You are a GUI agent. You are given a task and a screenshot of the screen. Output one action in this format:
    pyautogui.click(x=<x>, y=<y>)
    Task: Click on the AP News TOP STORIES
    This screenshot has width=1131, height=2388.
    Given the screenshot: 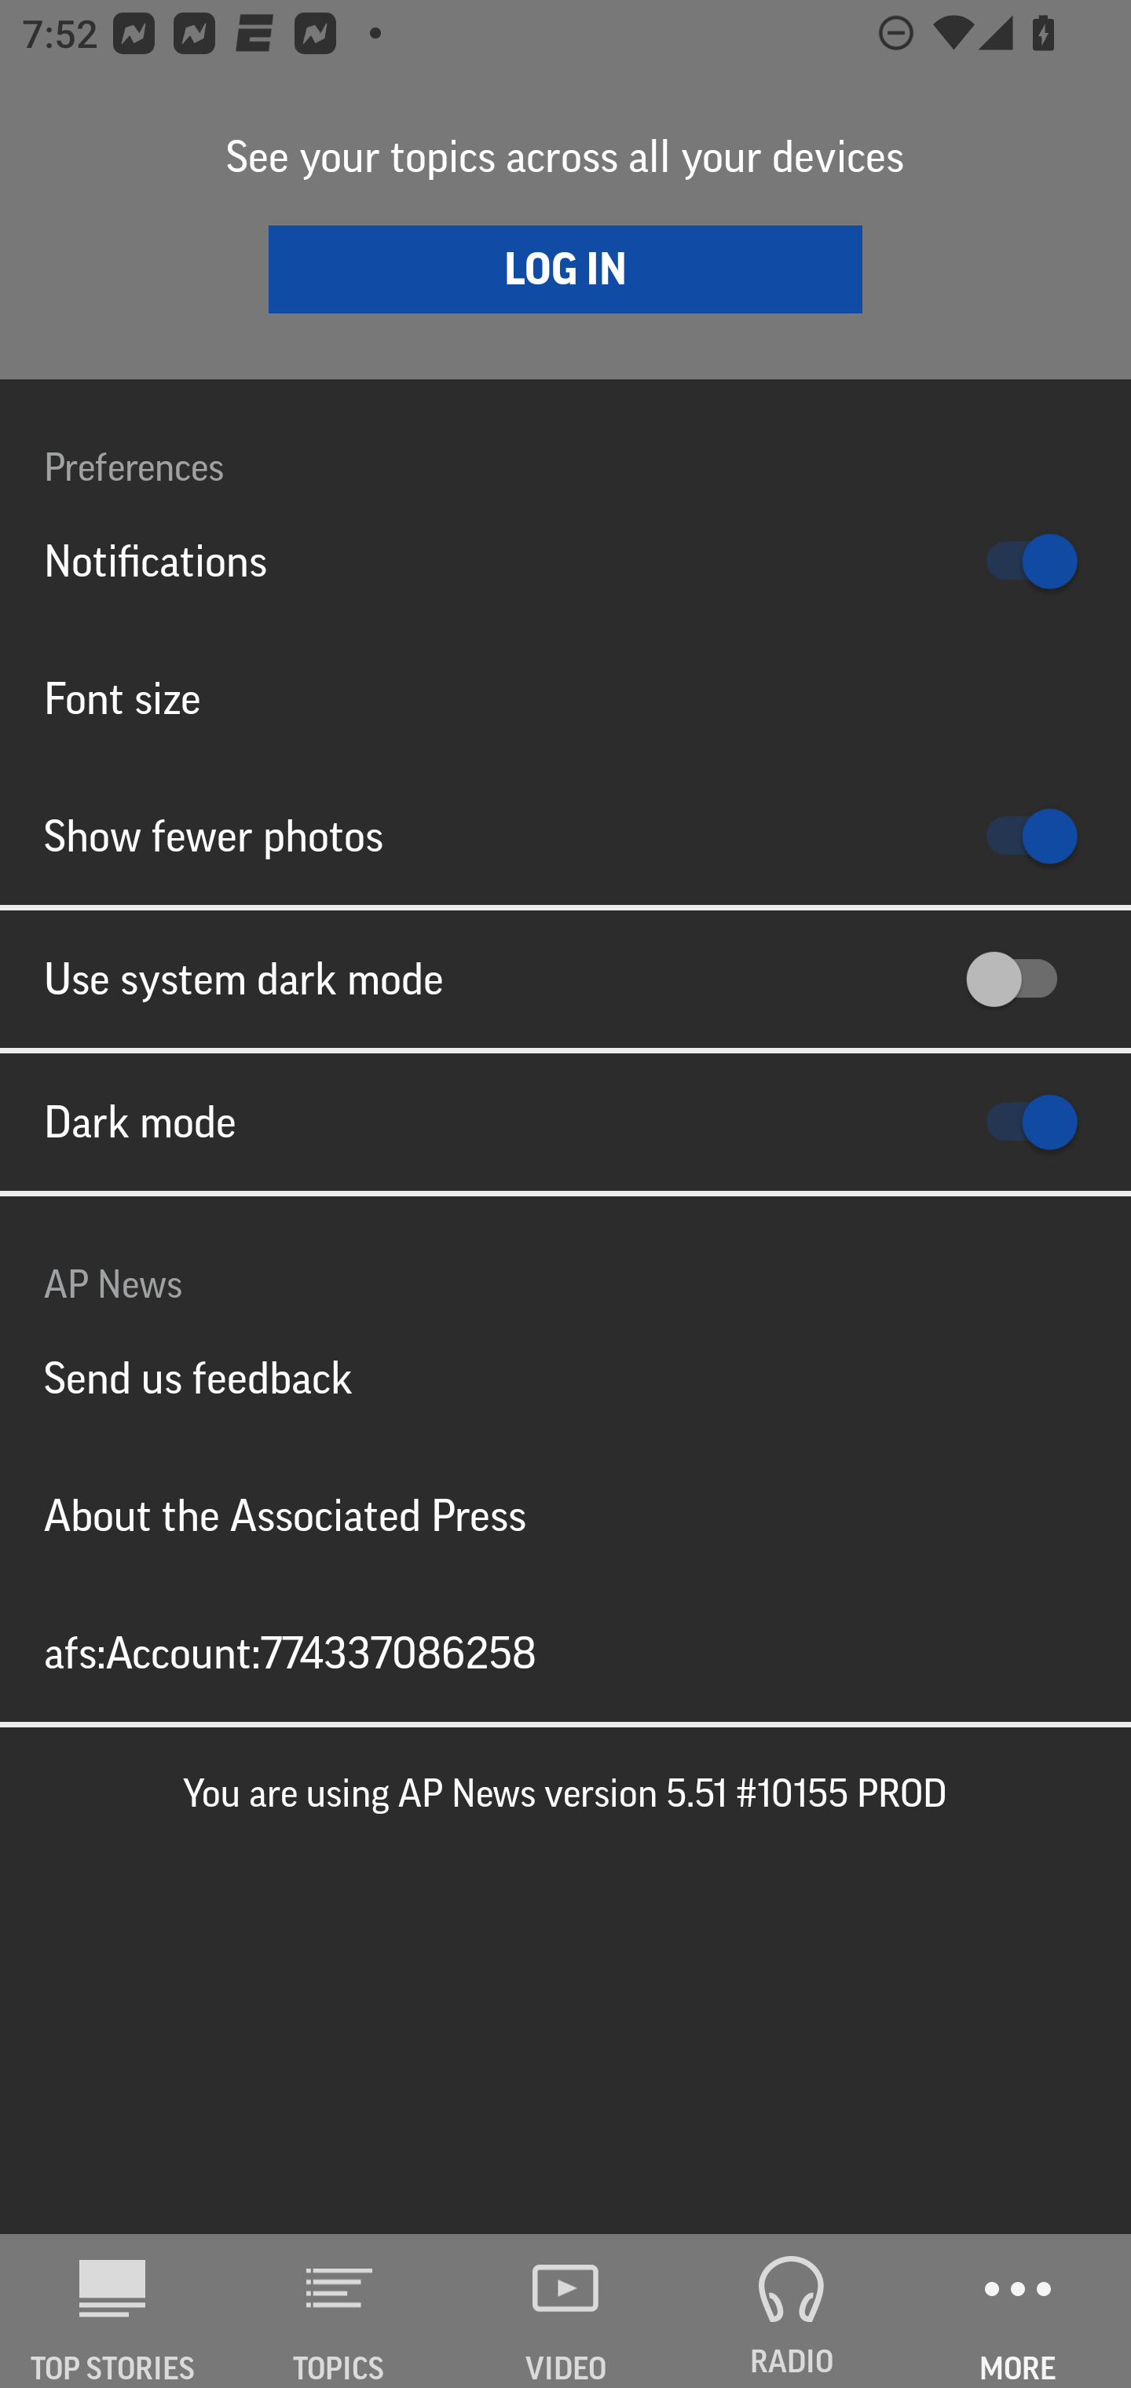 What is the action you would take?
    pyautogui.click(x=113, y=2311)
    